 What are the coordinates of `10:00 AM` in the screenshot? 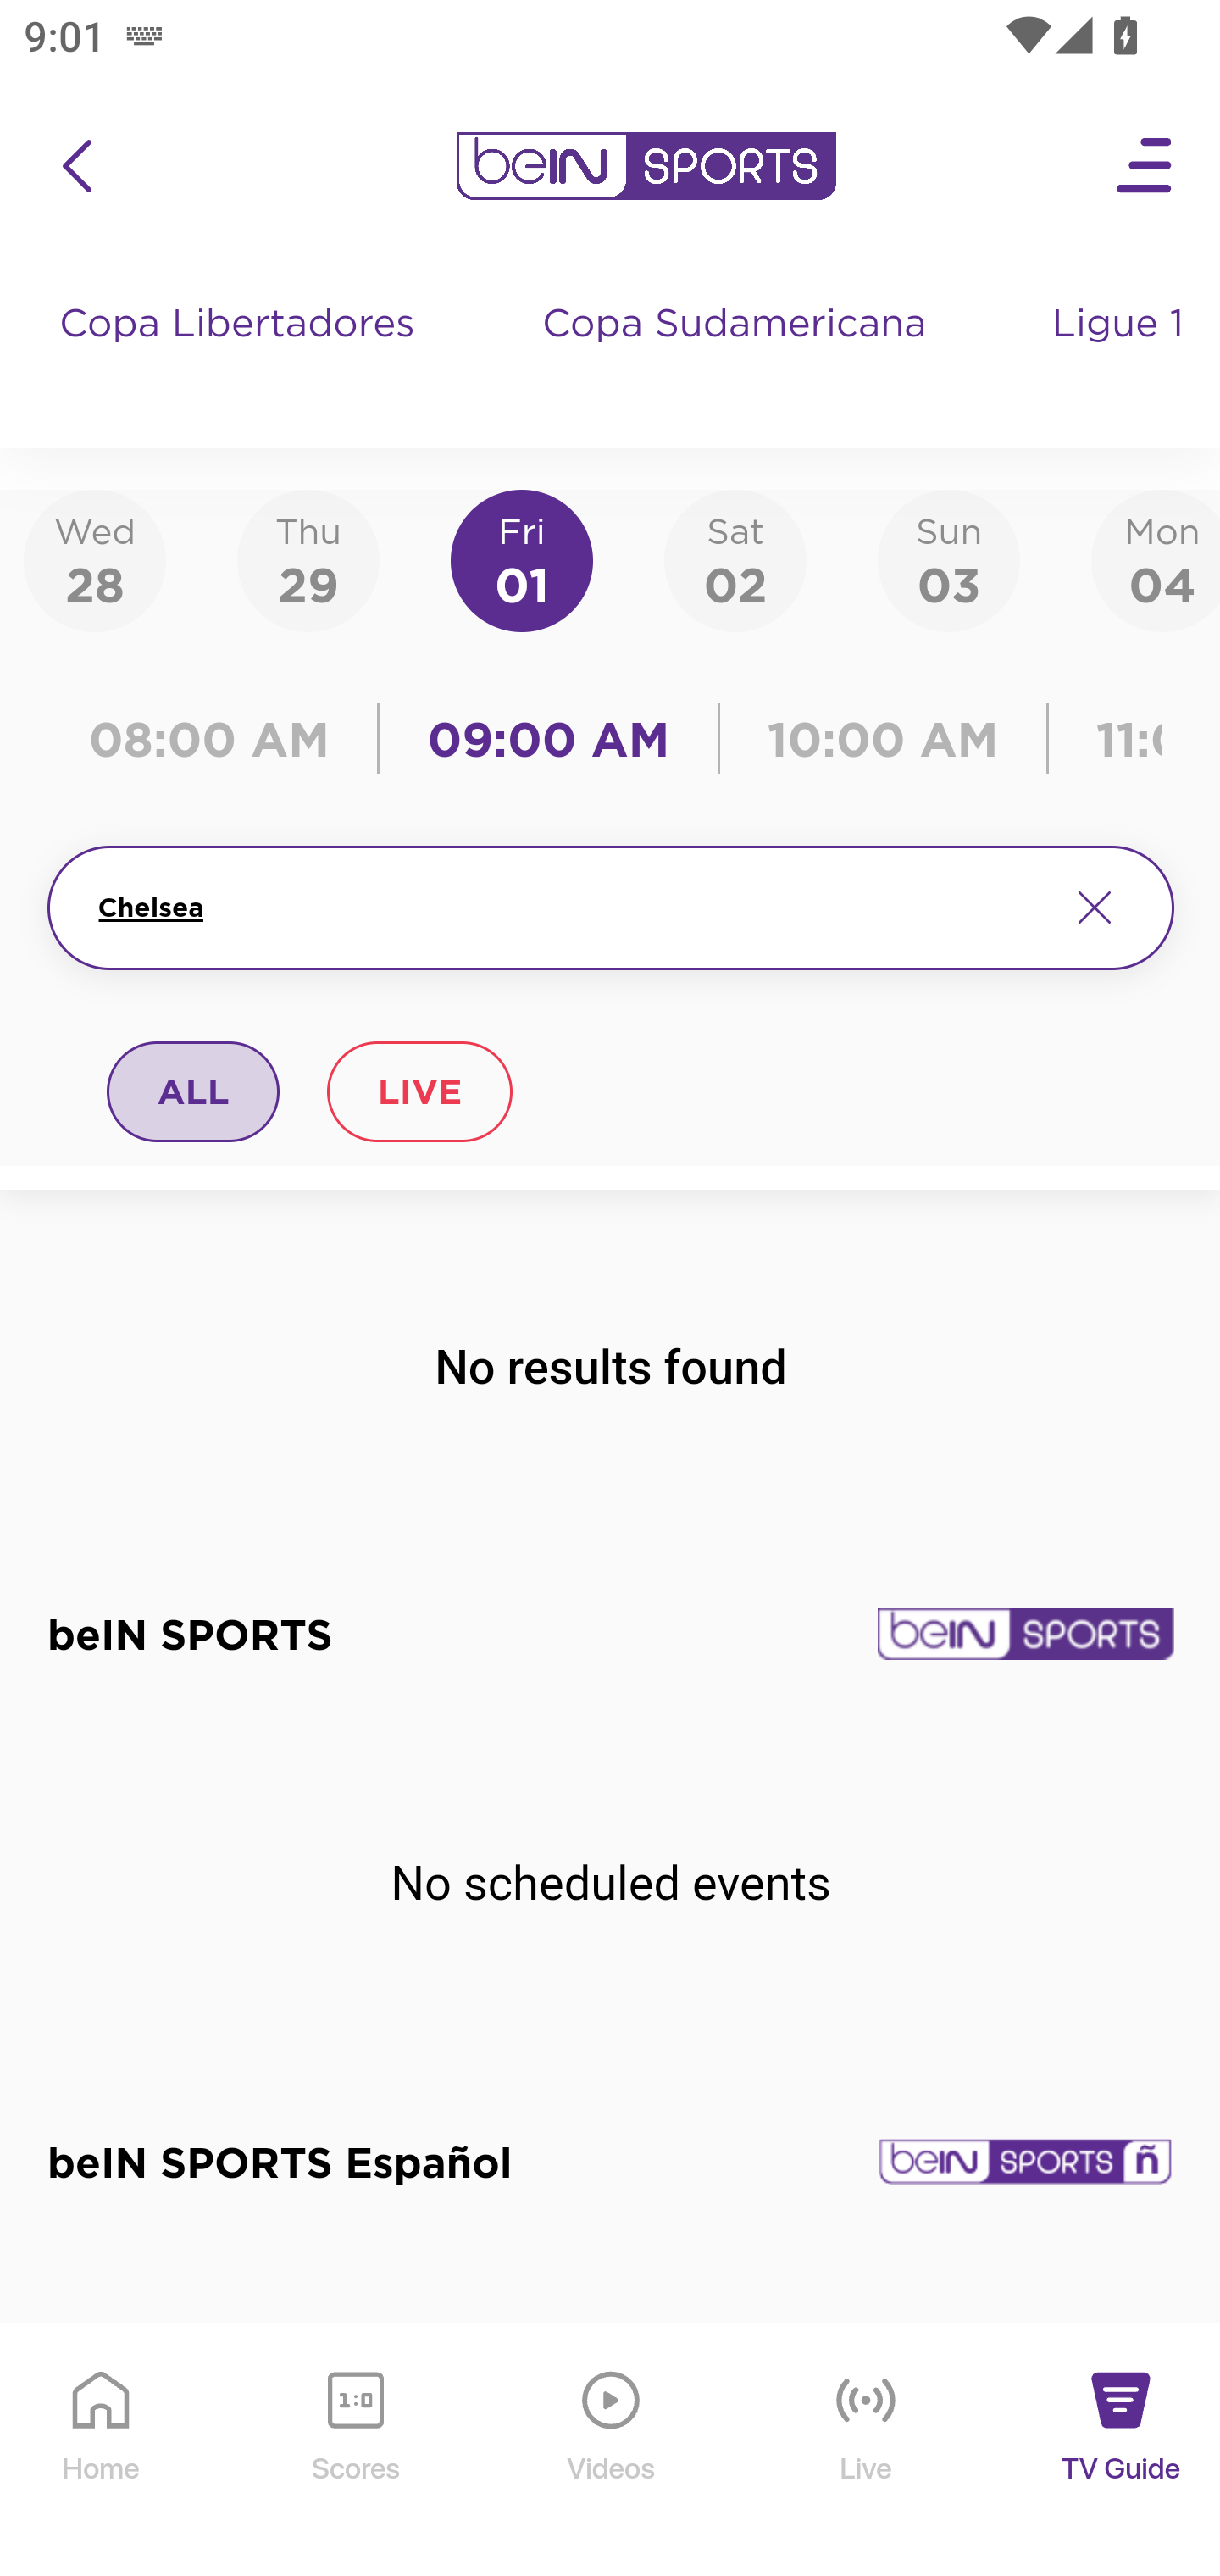 It's located at (883, 739).